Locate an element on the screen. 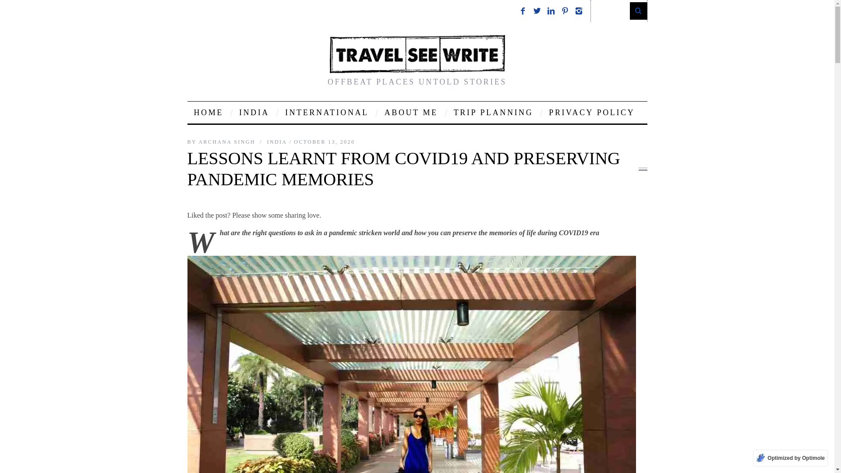  INTERNATIONAL is located at coordinates (327, 112).